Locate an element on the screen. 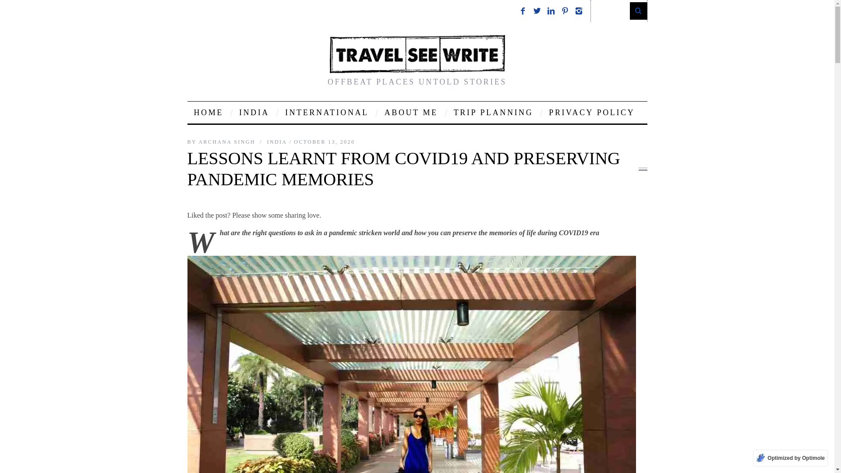  INTERNATIONAL is located at coordinates (327, 112).